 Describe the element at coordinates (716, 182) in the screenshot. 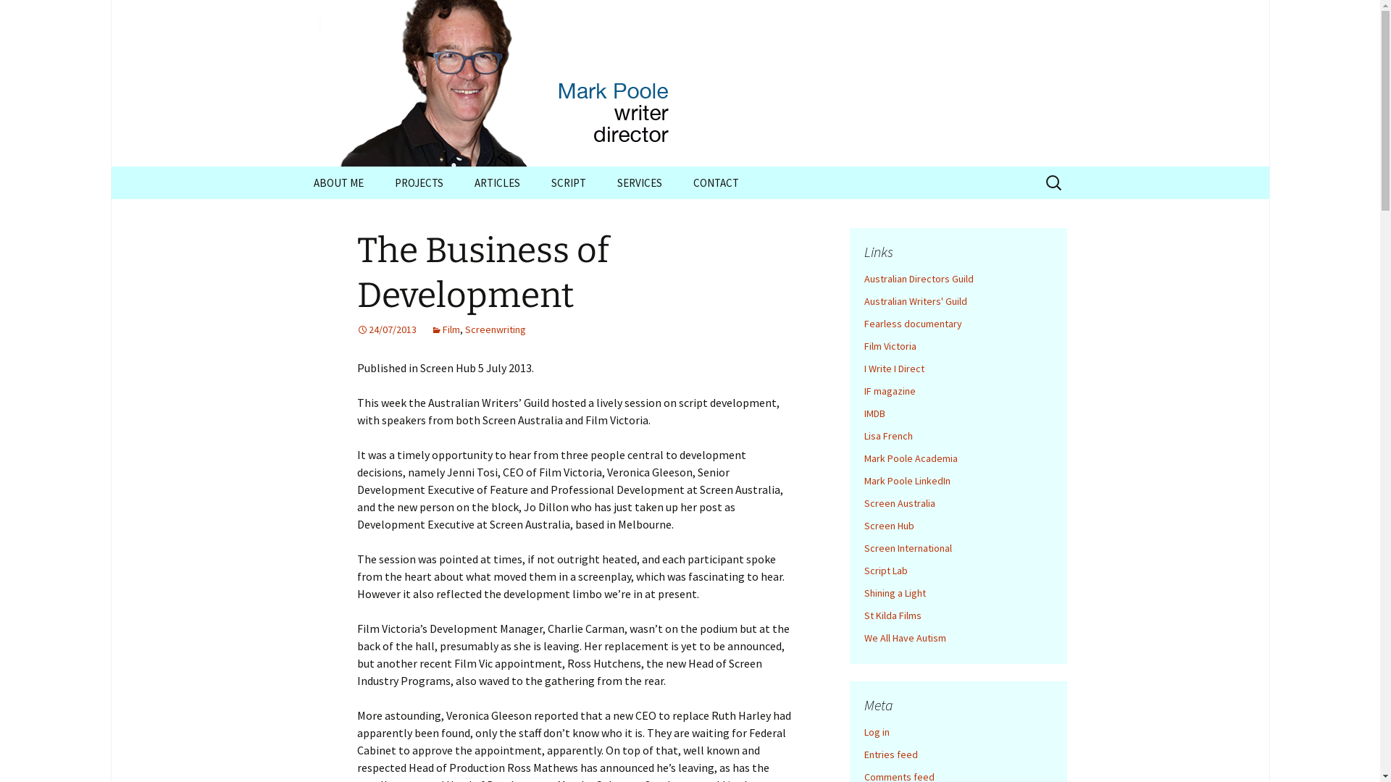

I see `CONTACT` at that location.